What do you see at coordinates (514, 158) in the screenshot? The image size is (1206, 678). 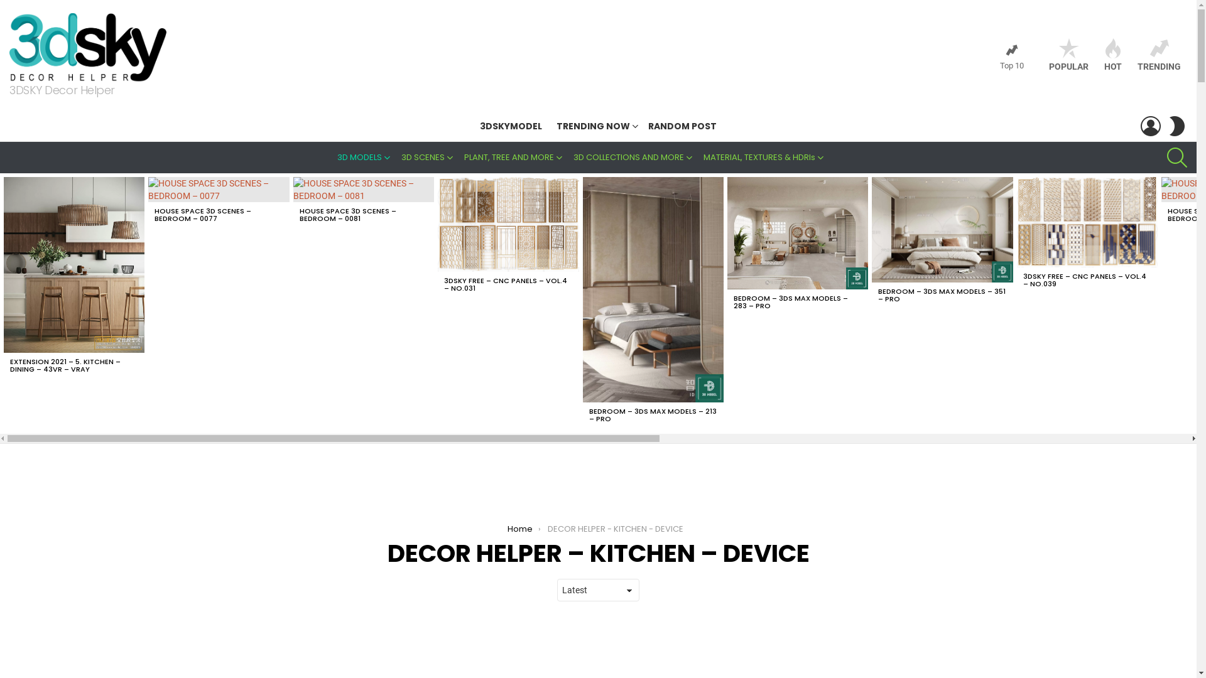 I see `PLANT, TREE AND MORE` at bounding box center [514, 158].